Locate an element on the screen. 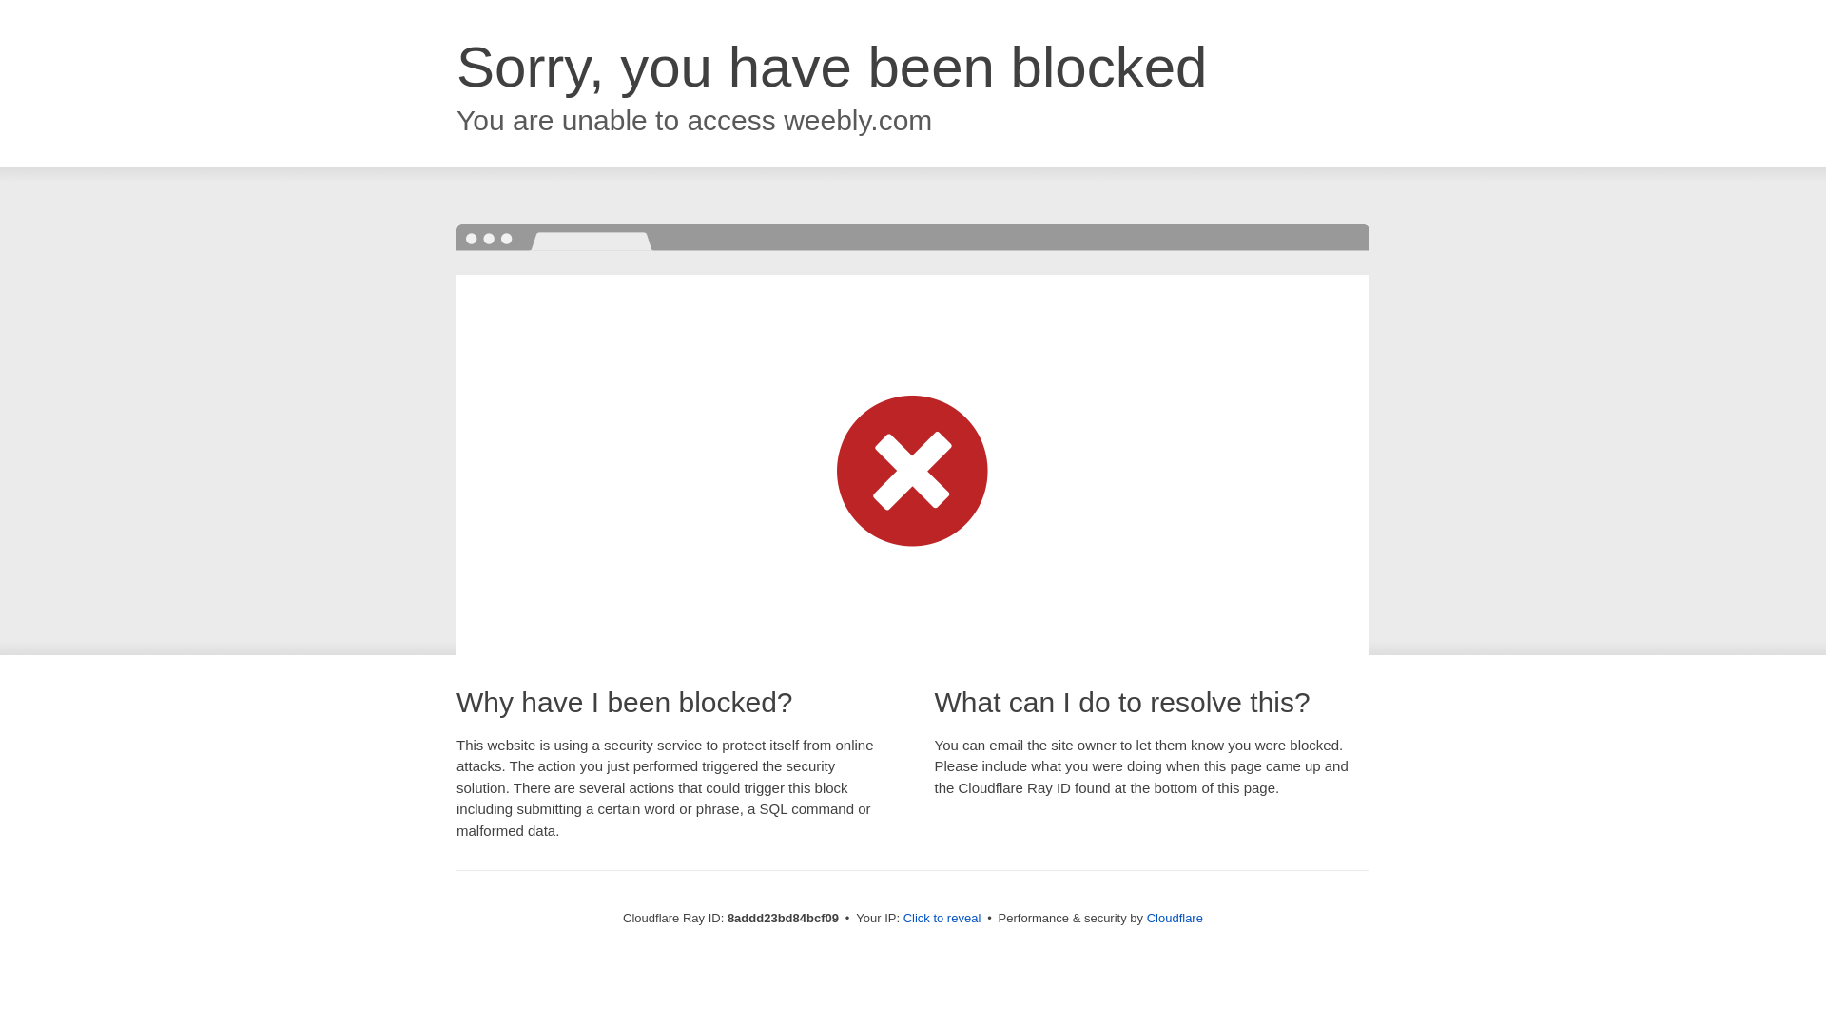 Image resolution: width=1826 pixels, height=1027 pixels. Cloudflare is located at coordinates (1175, 918).